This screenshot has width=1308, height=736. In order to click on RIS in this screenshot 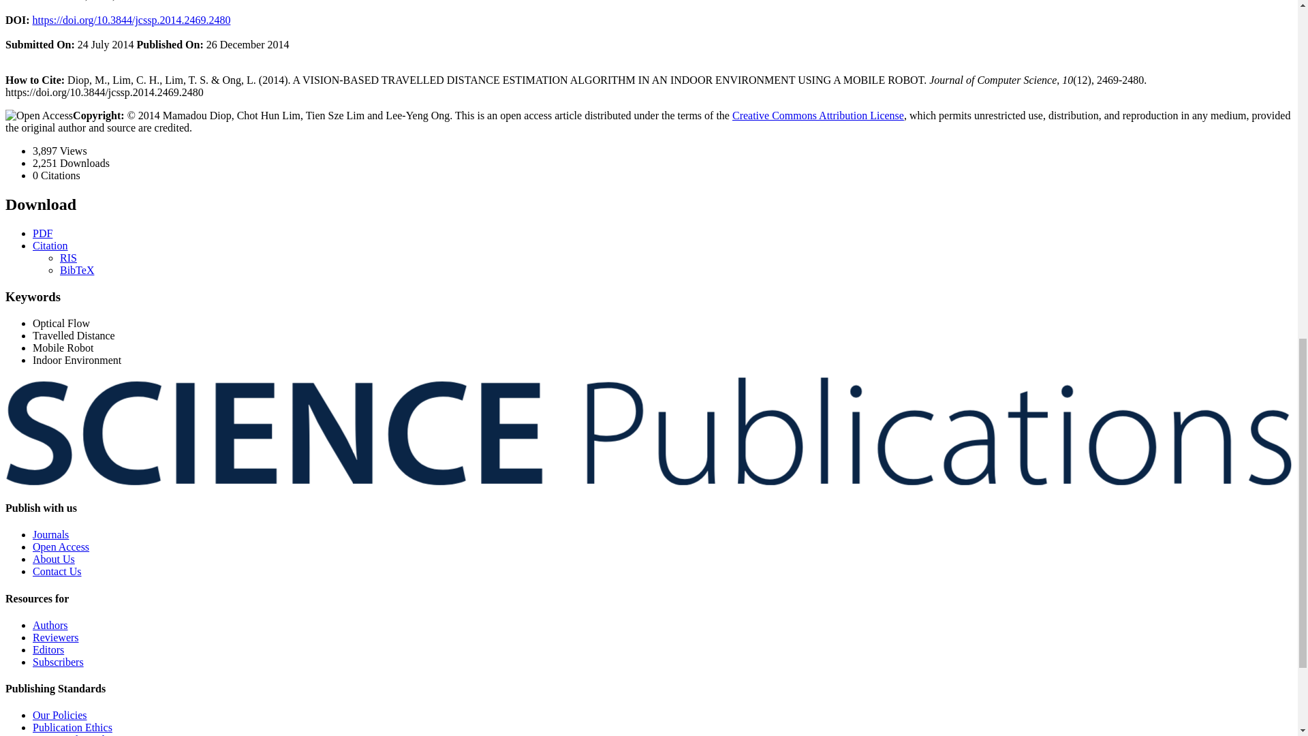, I will do `click(68, 258)`.